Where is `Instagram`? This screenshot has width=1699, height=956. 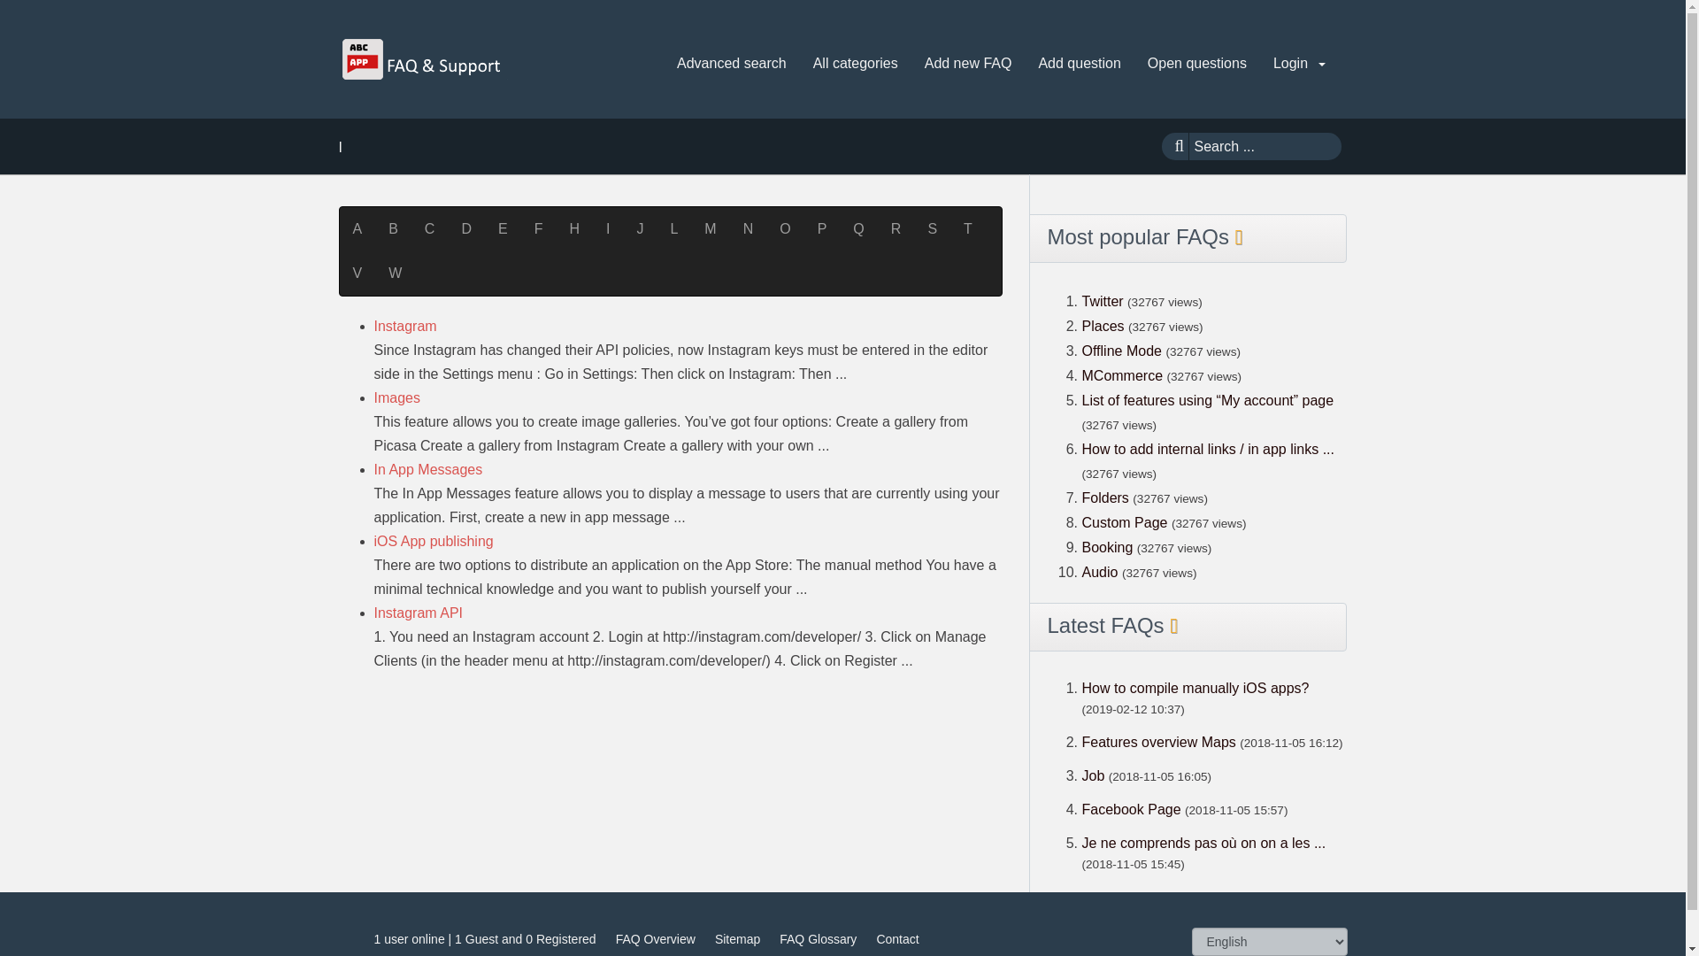 Instagram is located at coordinates (405, 326).